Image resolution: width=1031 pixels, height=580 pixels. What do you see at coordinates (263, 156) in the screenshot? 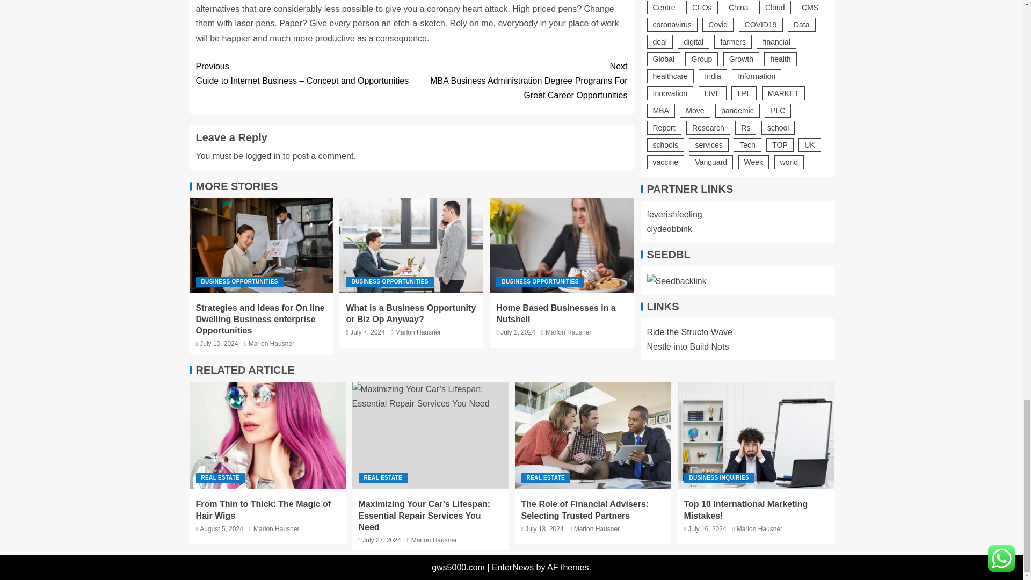
I see `logged in` at bounding box center [263, 156].